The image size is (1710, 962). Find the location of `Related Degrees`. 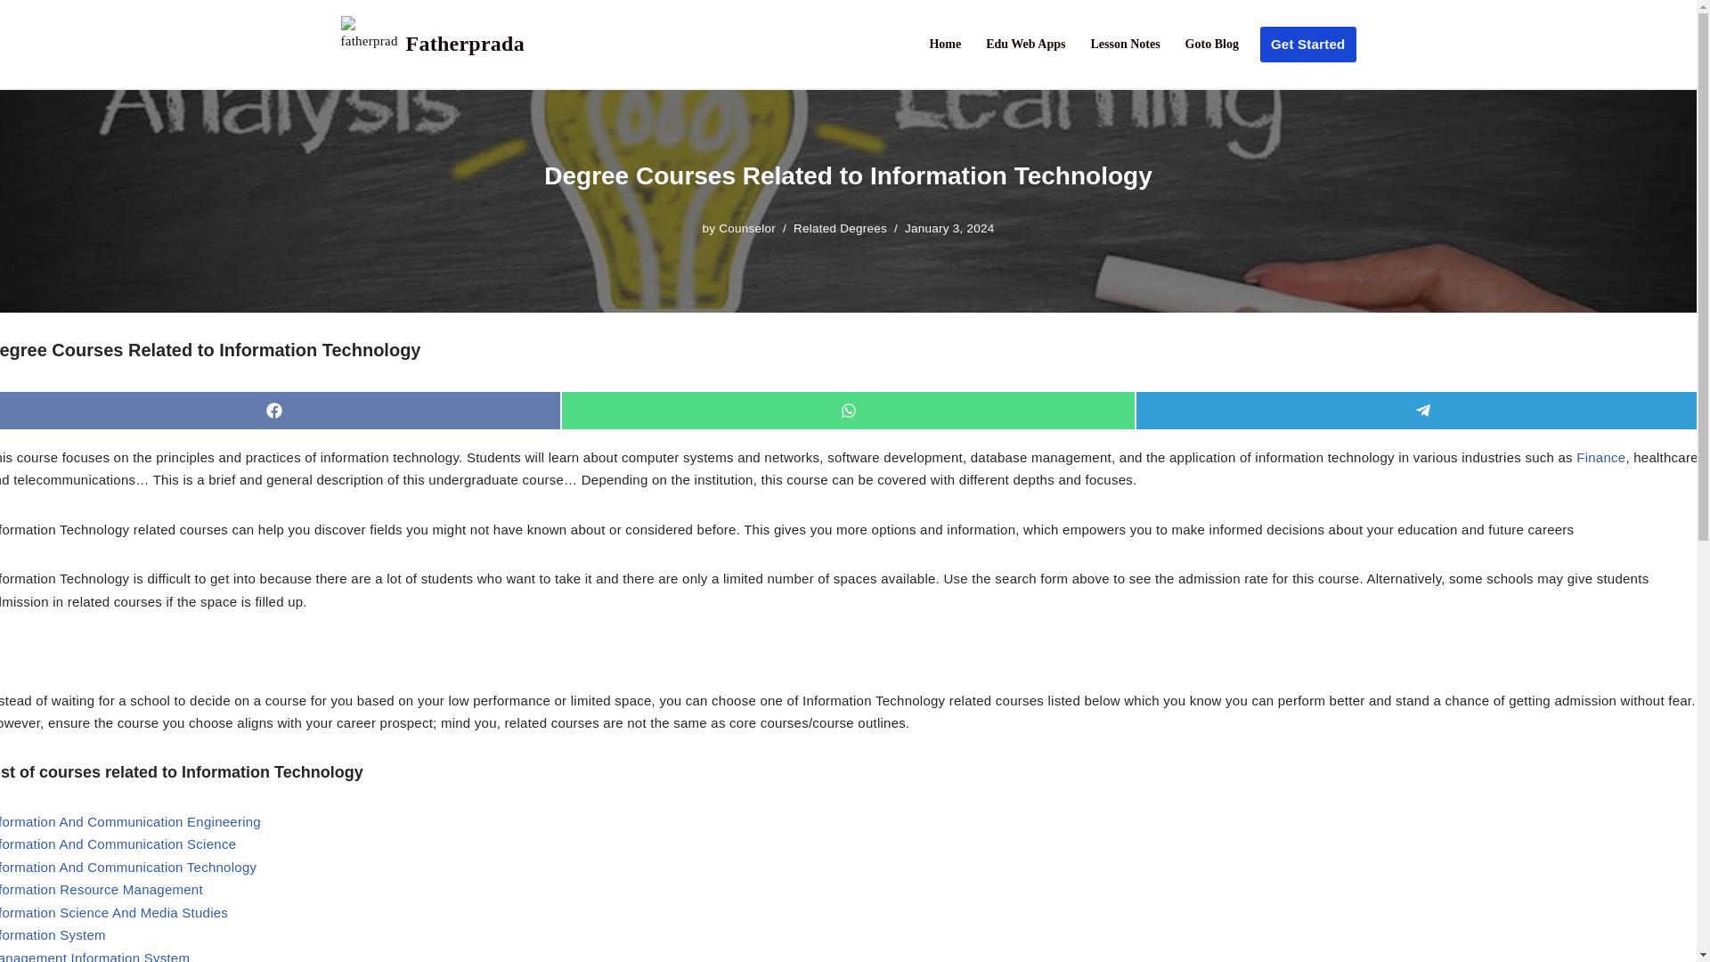

Related Degrees is located at coordinates (840, 228).